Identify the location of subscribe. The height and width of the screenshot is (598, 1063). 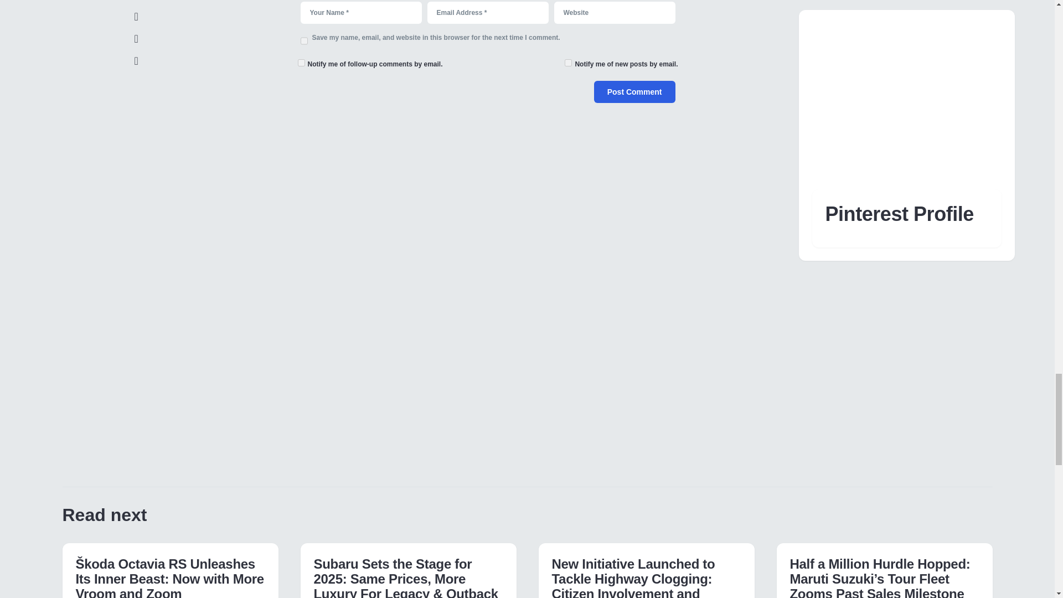
(568, 62).